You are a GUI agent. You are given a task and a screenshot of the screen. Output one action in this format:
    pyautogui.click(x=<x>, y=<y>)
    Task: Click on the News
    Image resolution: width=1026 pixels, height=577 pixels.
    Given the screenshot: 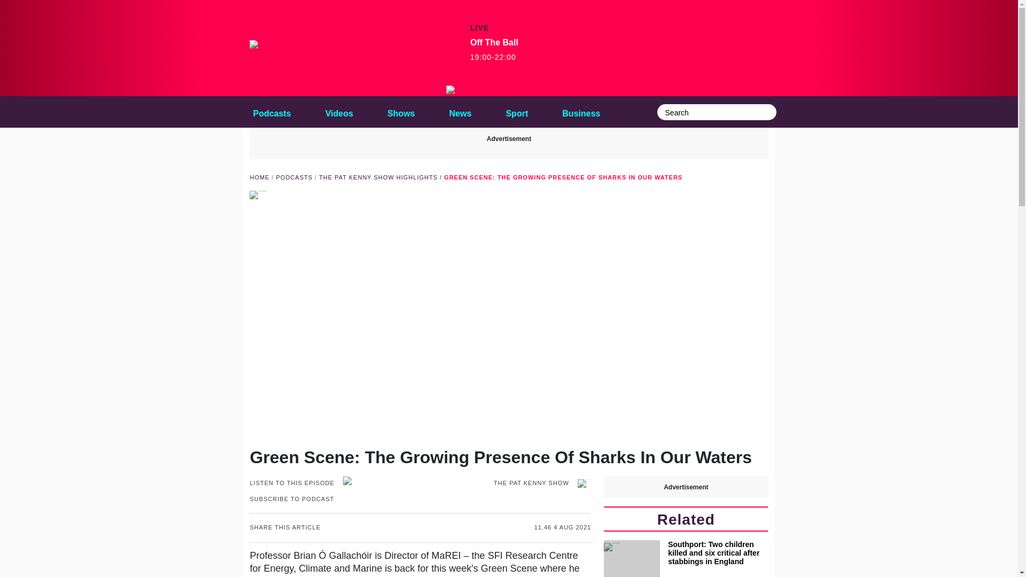 What is the action you would take?
    pyautogui.click(x=517, y=112)
    